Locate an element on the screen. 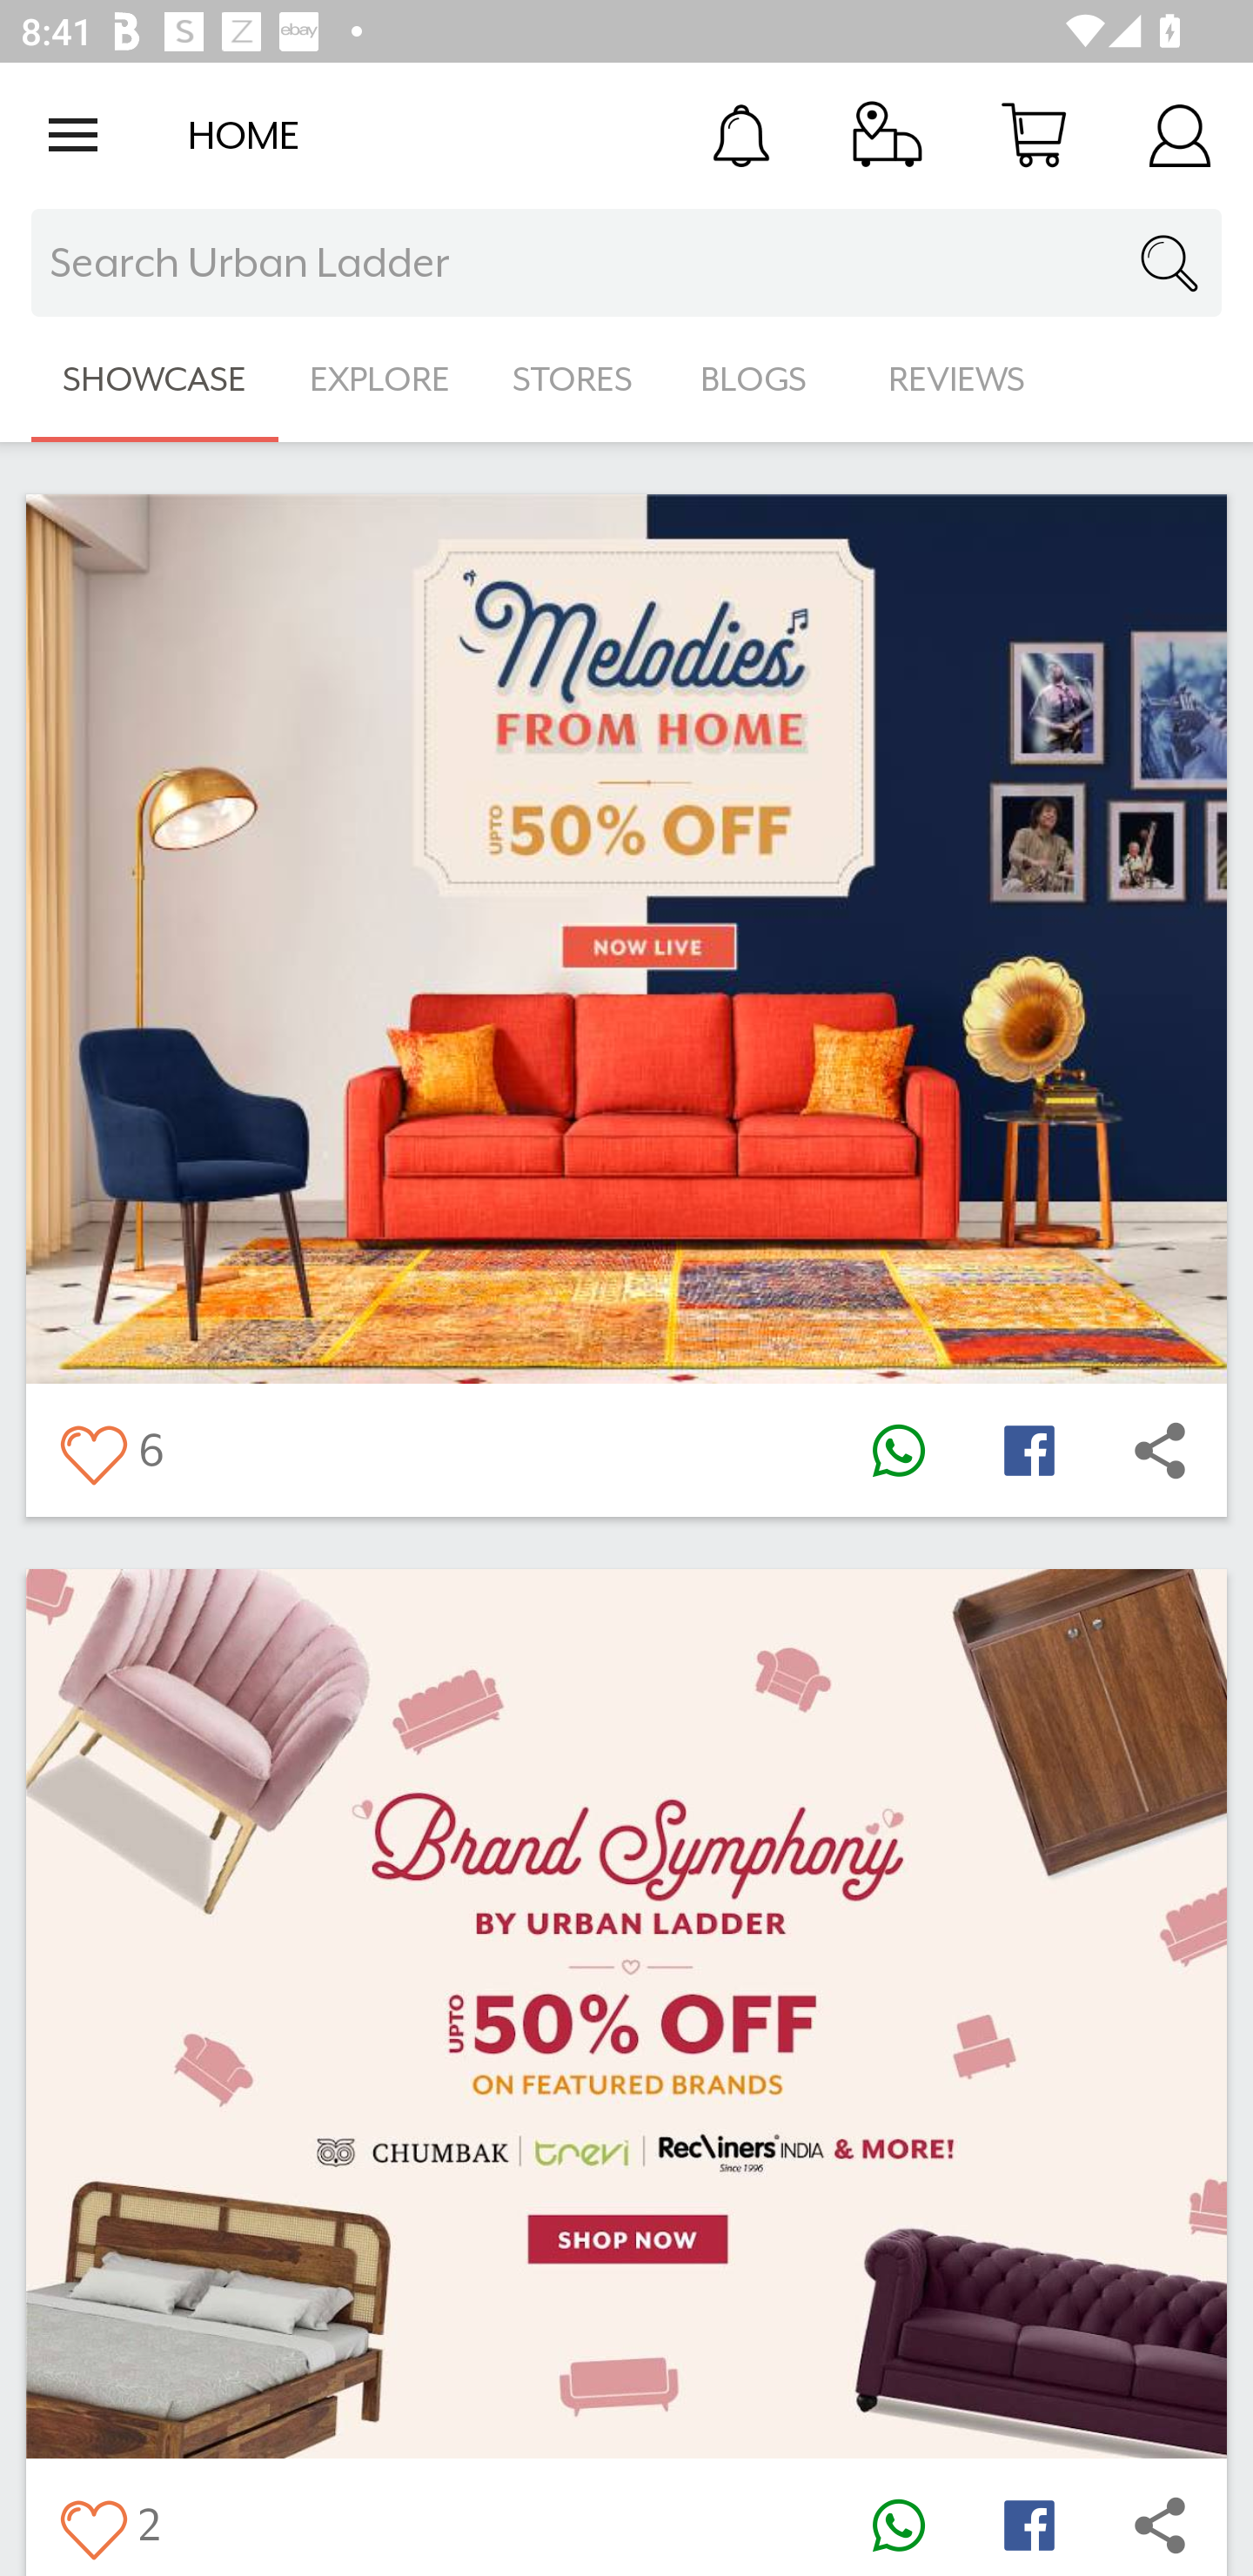 The height and width of the screenshot is (2576, 1253). Account Details is located at coordinates (1180, 134).